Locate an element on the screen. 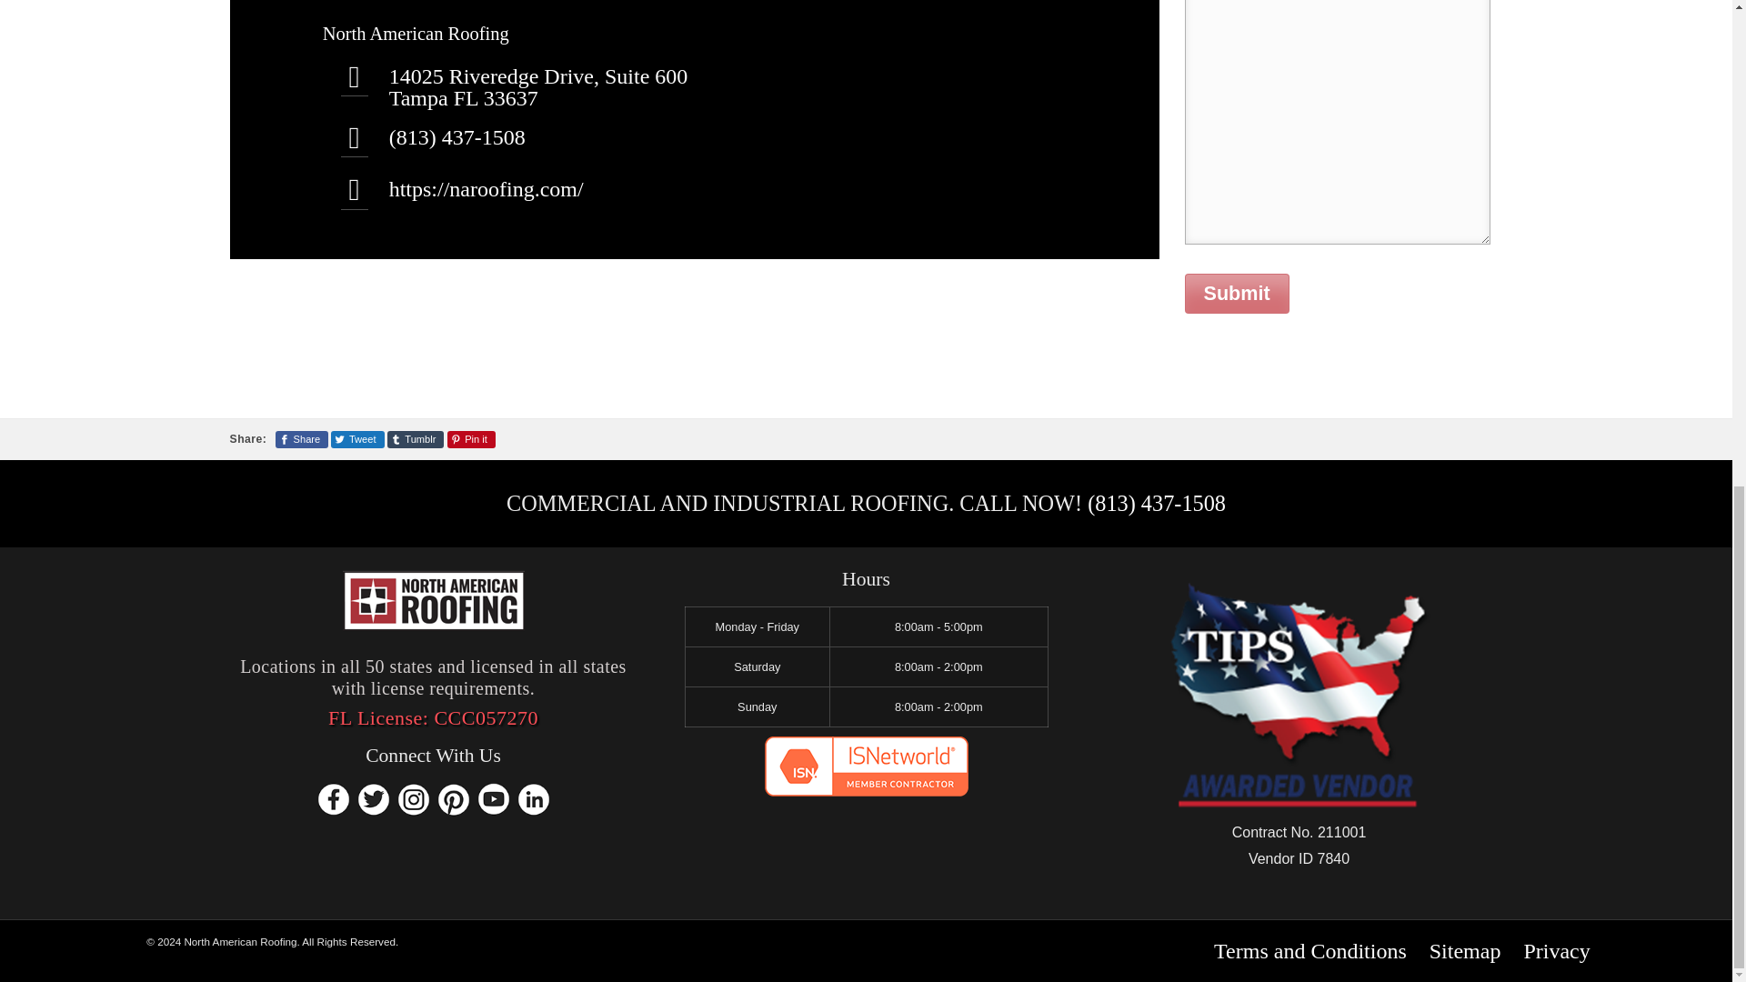 Image resolution: width=1746 pixels, height=982 pixels. Commercial Roofing Company by North American Roofing is located at coordinates (486, 189).